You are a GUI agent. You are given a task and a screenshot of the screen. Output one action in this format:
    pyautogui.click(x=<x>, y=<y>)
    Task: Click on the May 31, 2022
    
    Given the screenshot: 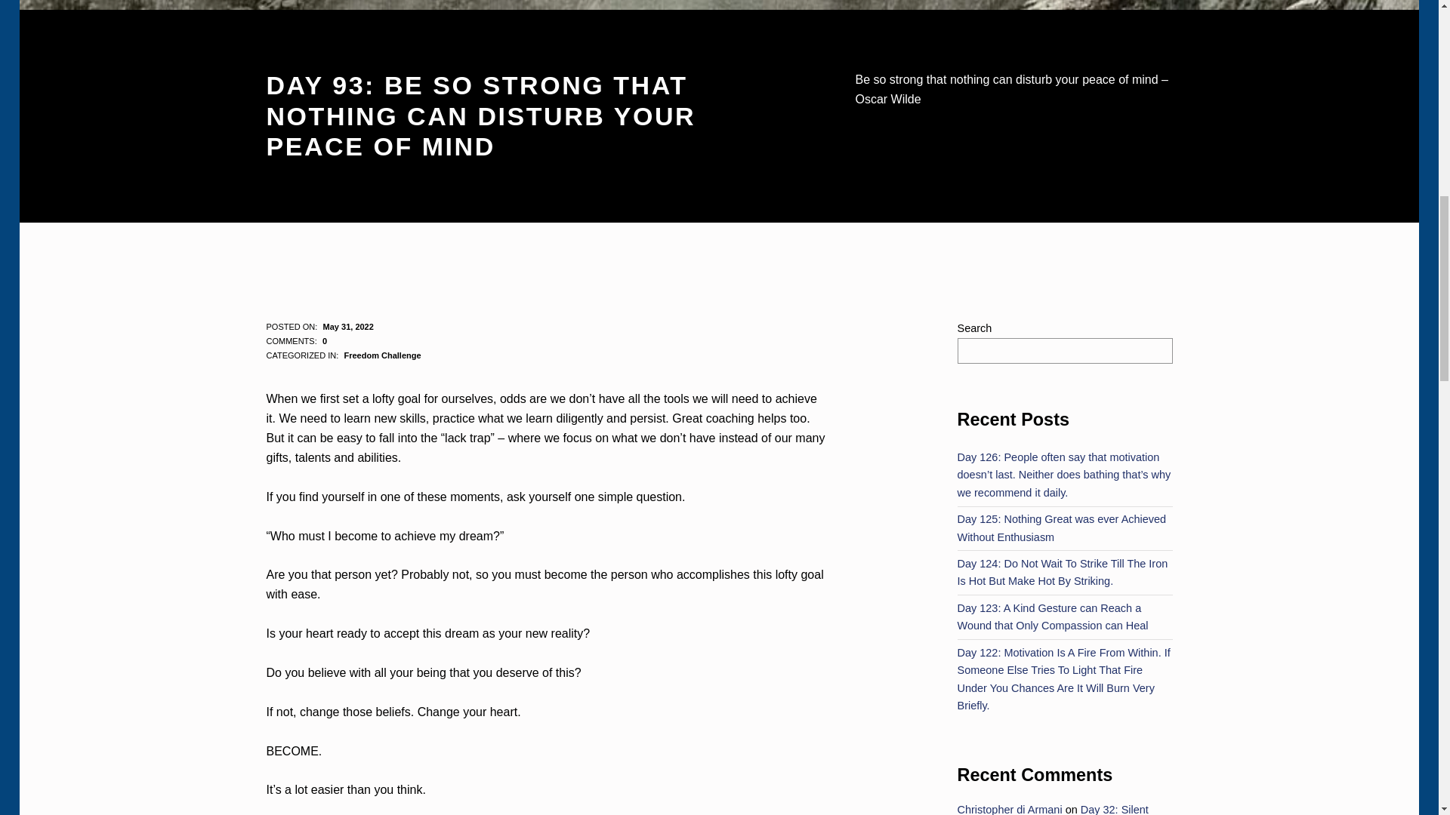 What is the action you would take?
    pyautogui.click(x=349, y=326)
    